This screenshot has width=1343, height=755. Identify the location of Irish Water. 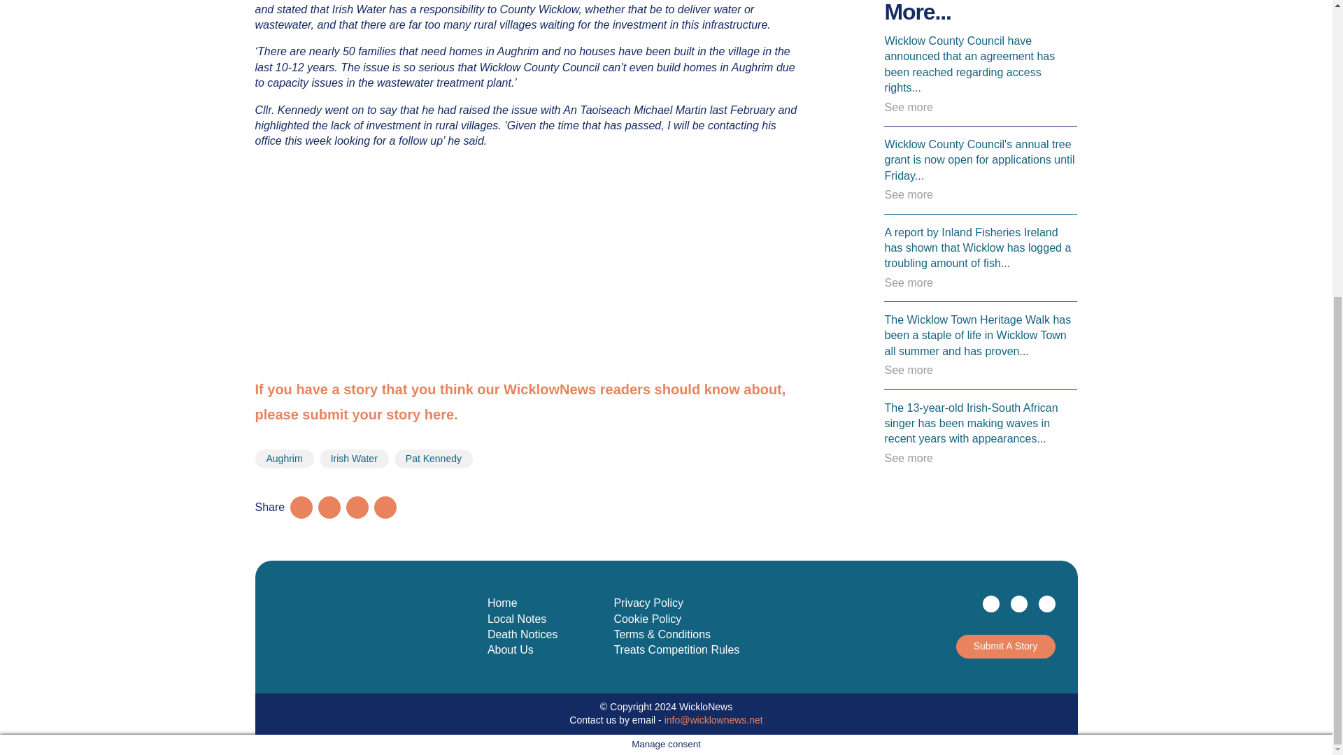
(354, 459).